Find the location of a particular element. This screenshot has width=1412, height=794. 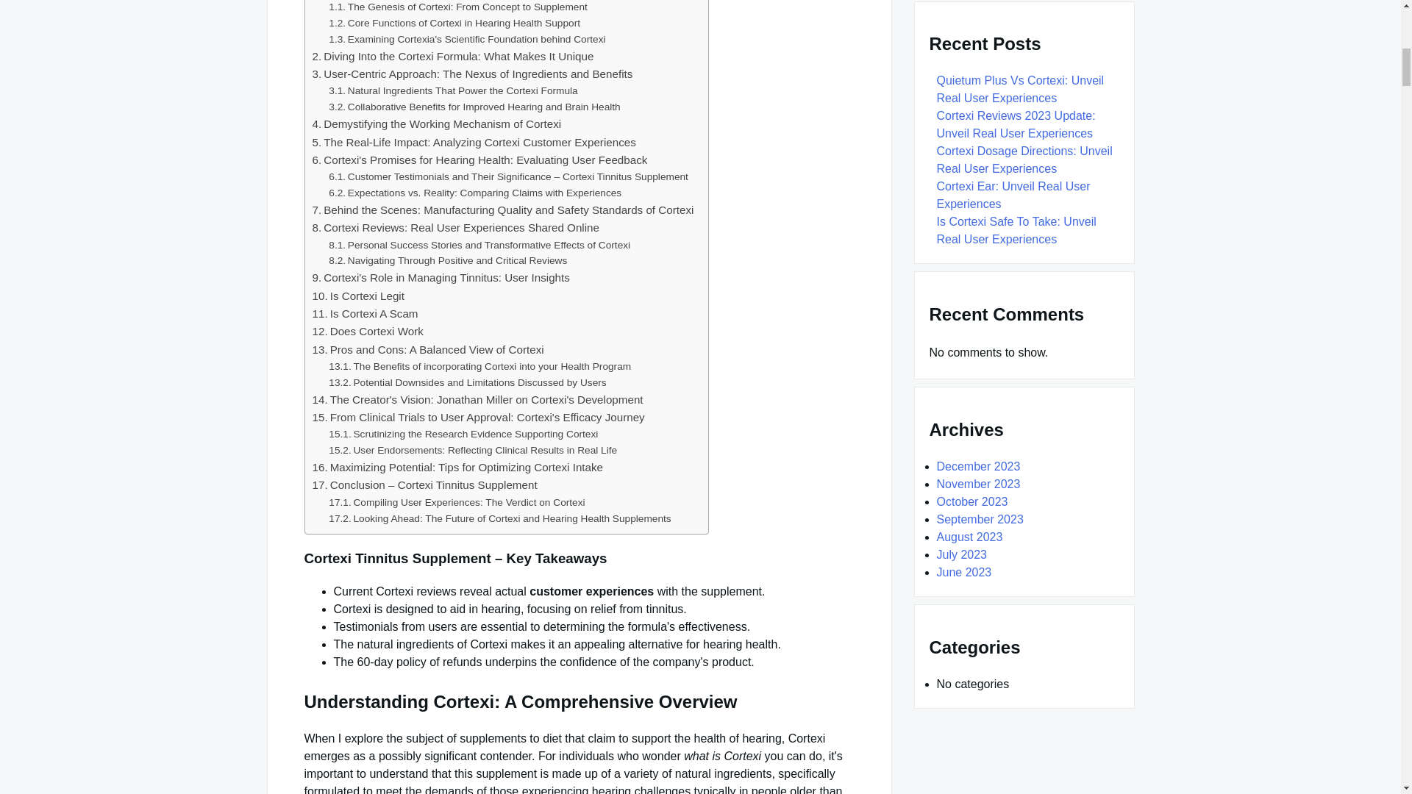

Examining Cortexia's Scientific Foundation behind Cortexi is located at coordinates (467, 40).